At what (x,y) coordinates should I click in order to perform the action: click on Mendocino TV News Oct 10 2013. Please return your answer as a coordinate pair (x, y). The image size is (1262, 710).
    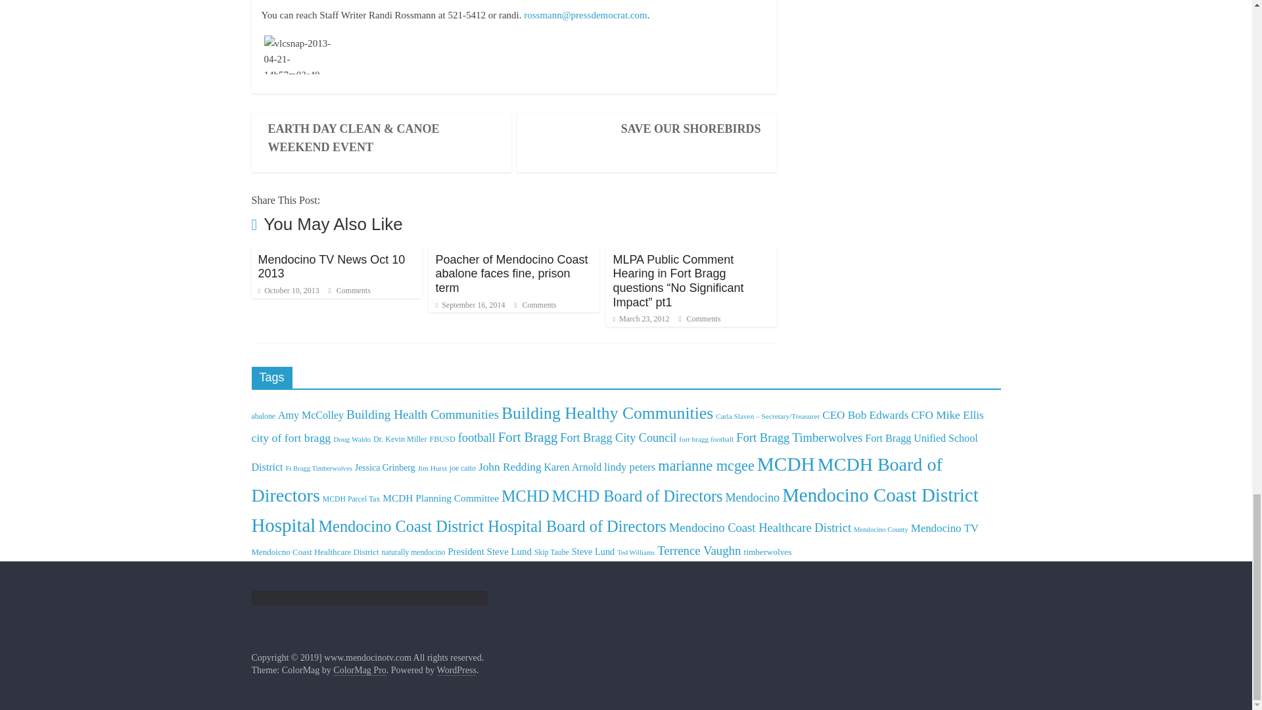
    Looking at the image, I should click on (331, 266).